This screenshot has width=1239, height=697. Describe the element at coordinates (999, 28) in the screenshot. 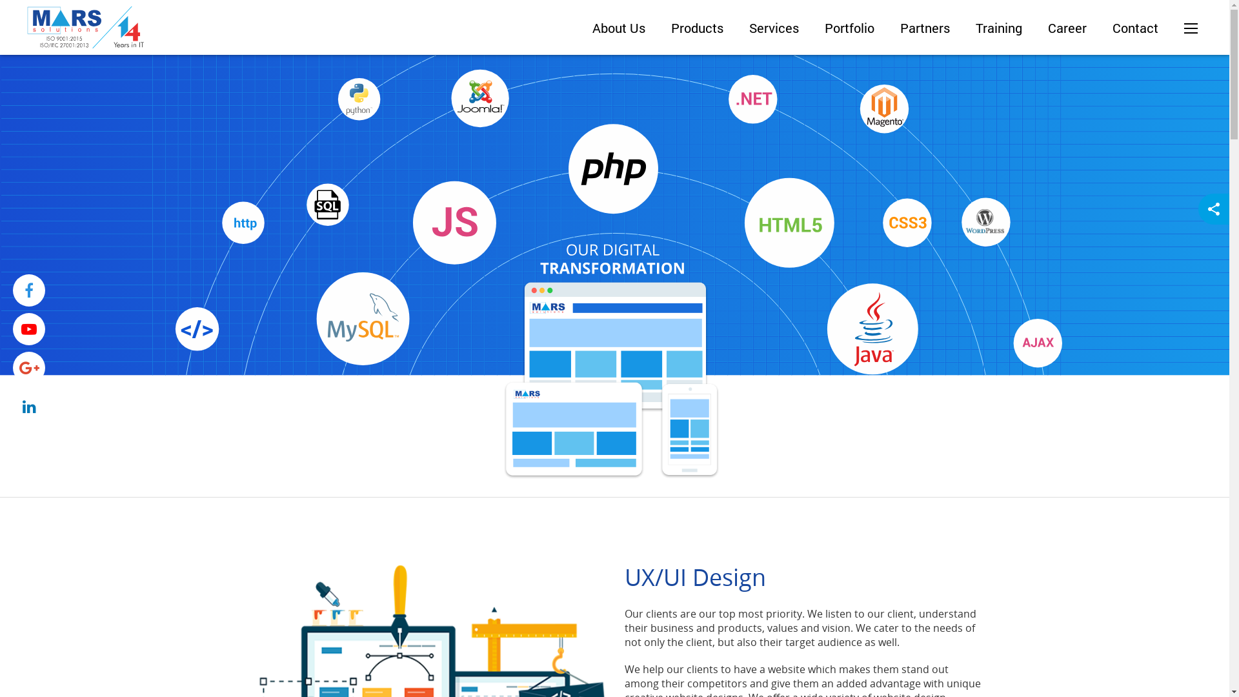

I see `Training` at that location.